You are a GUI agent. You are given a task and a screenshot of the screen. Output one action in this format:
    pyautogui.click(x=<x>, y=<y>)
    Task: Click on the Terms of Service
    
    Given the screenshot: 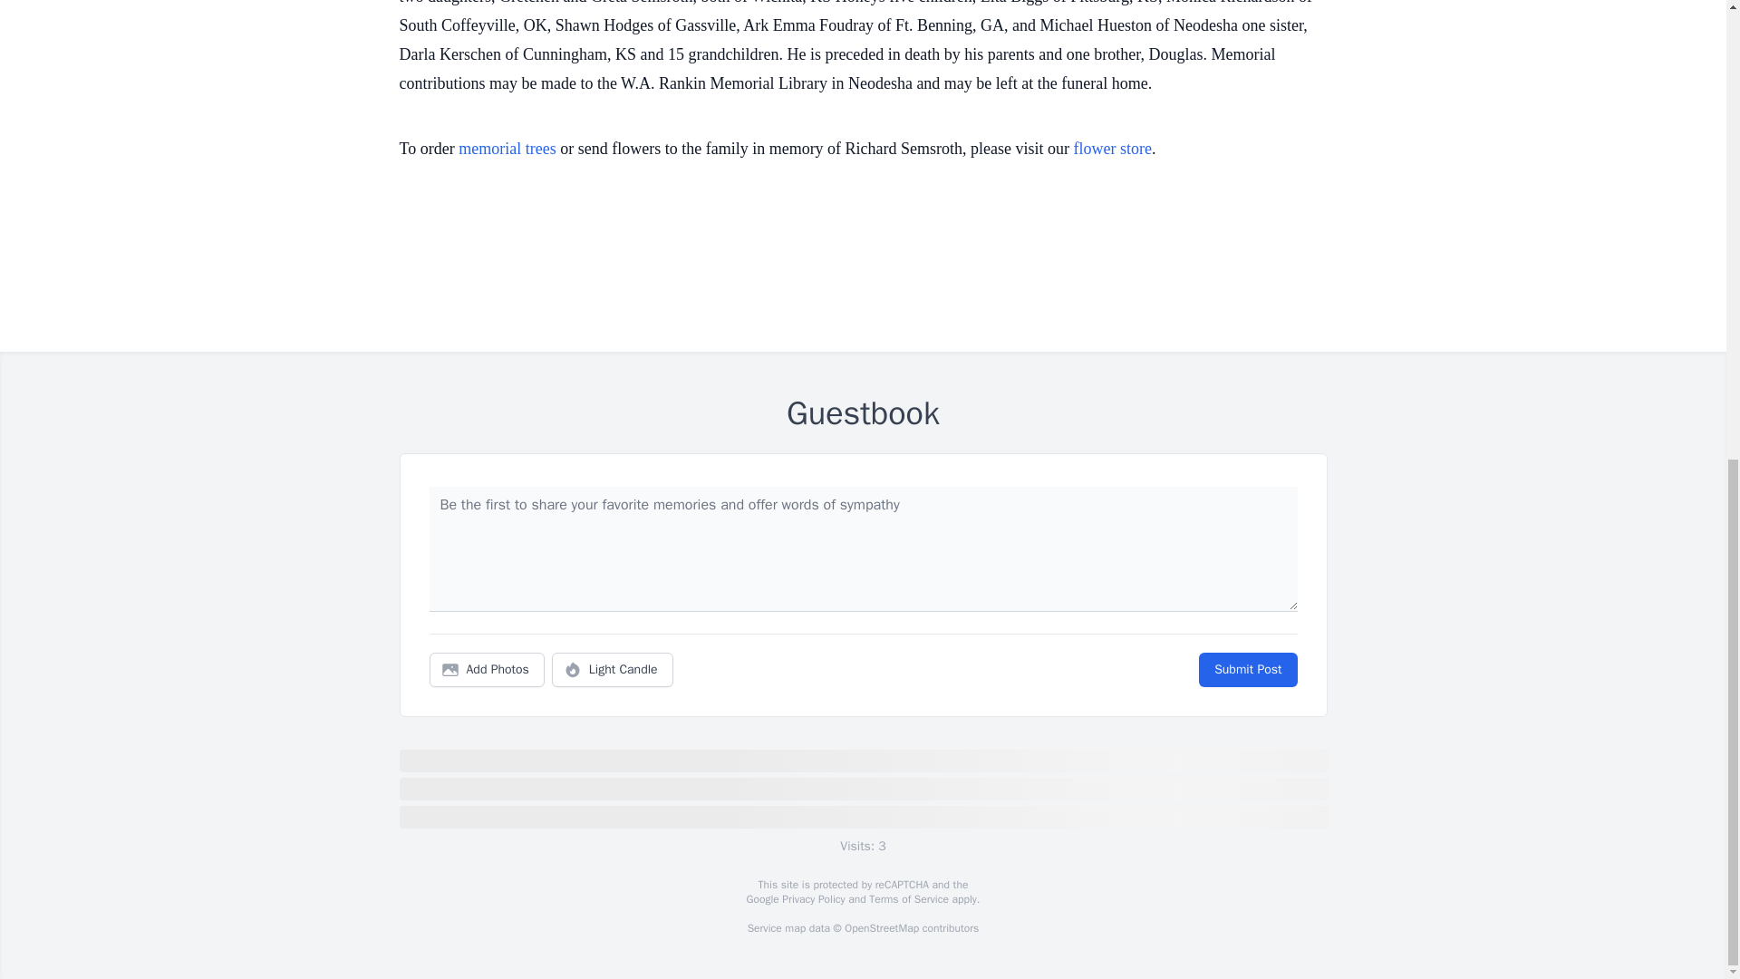 What is the action you would take?
    pyautogui.click(x=908, y=899)
    